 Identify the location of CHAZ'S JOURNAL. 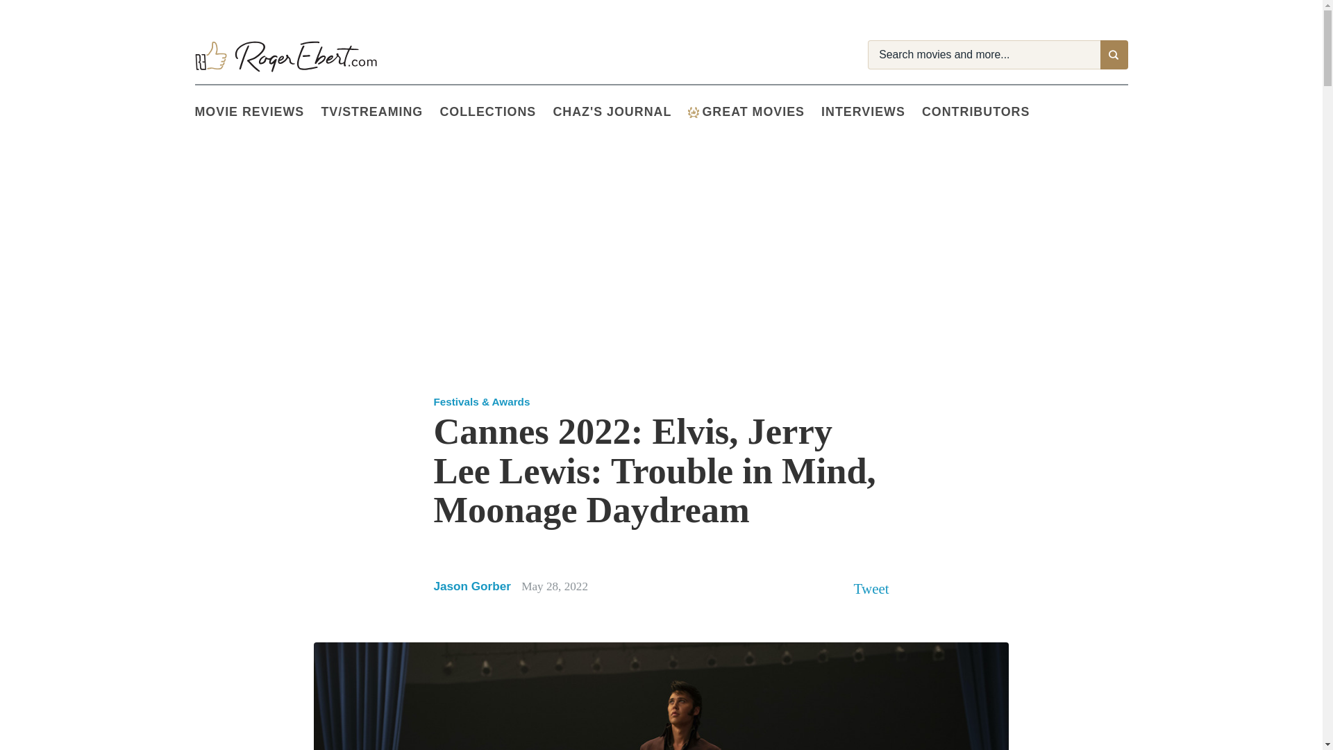
(620, 112).